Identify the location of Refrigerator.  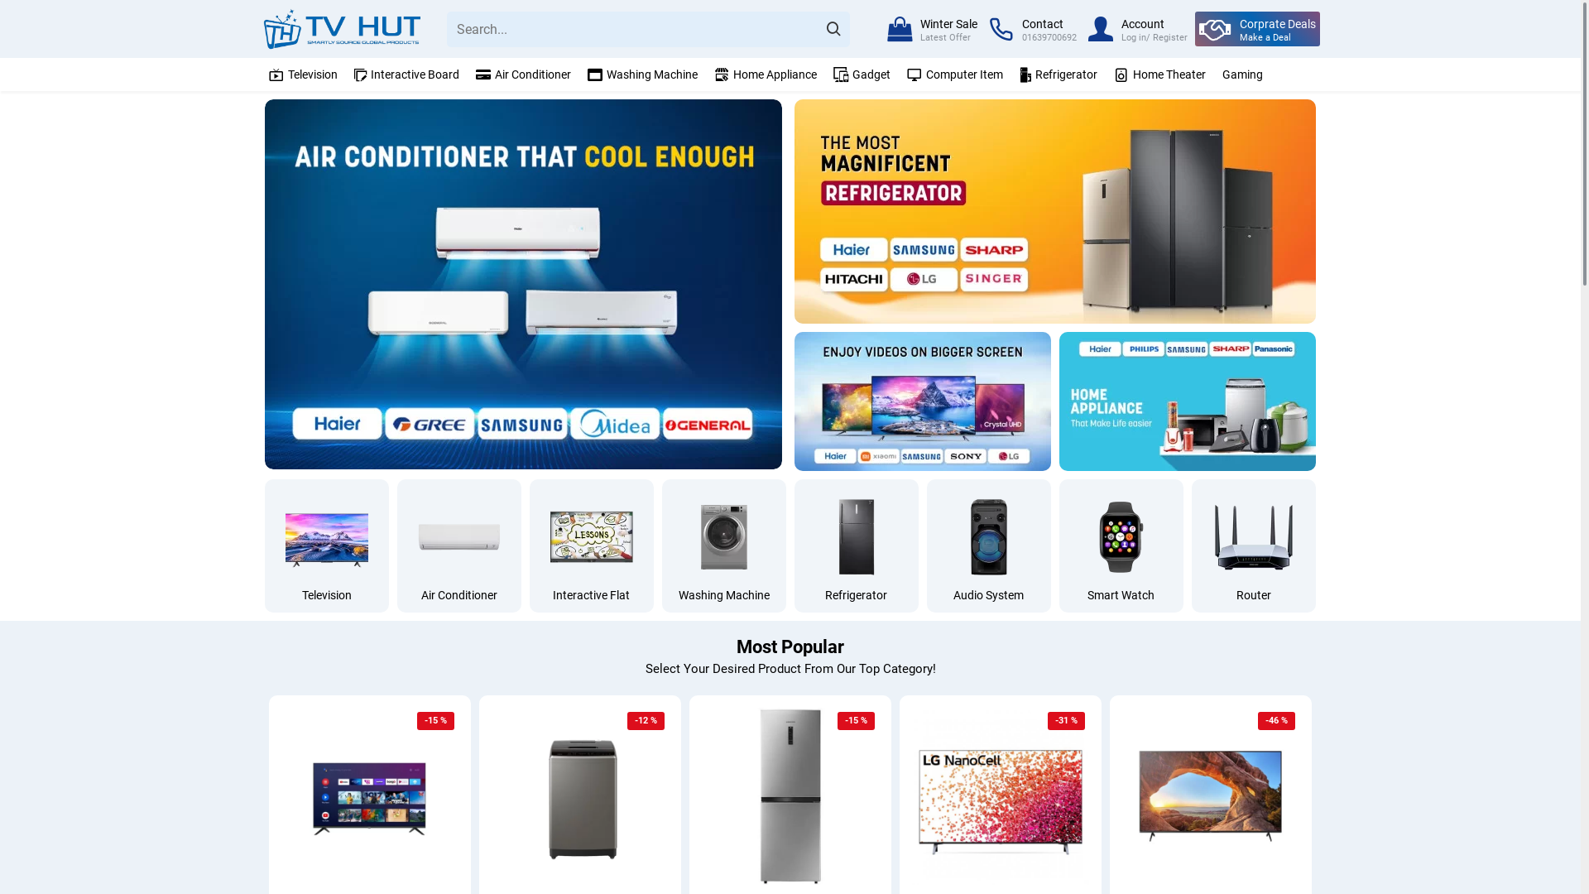
(857, 546).